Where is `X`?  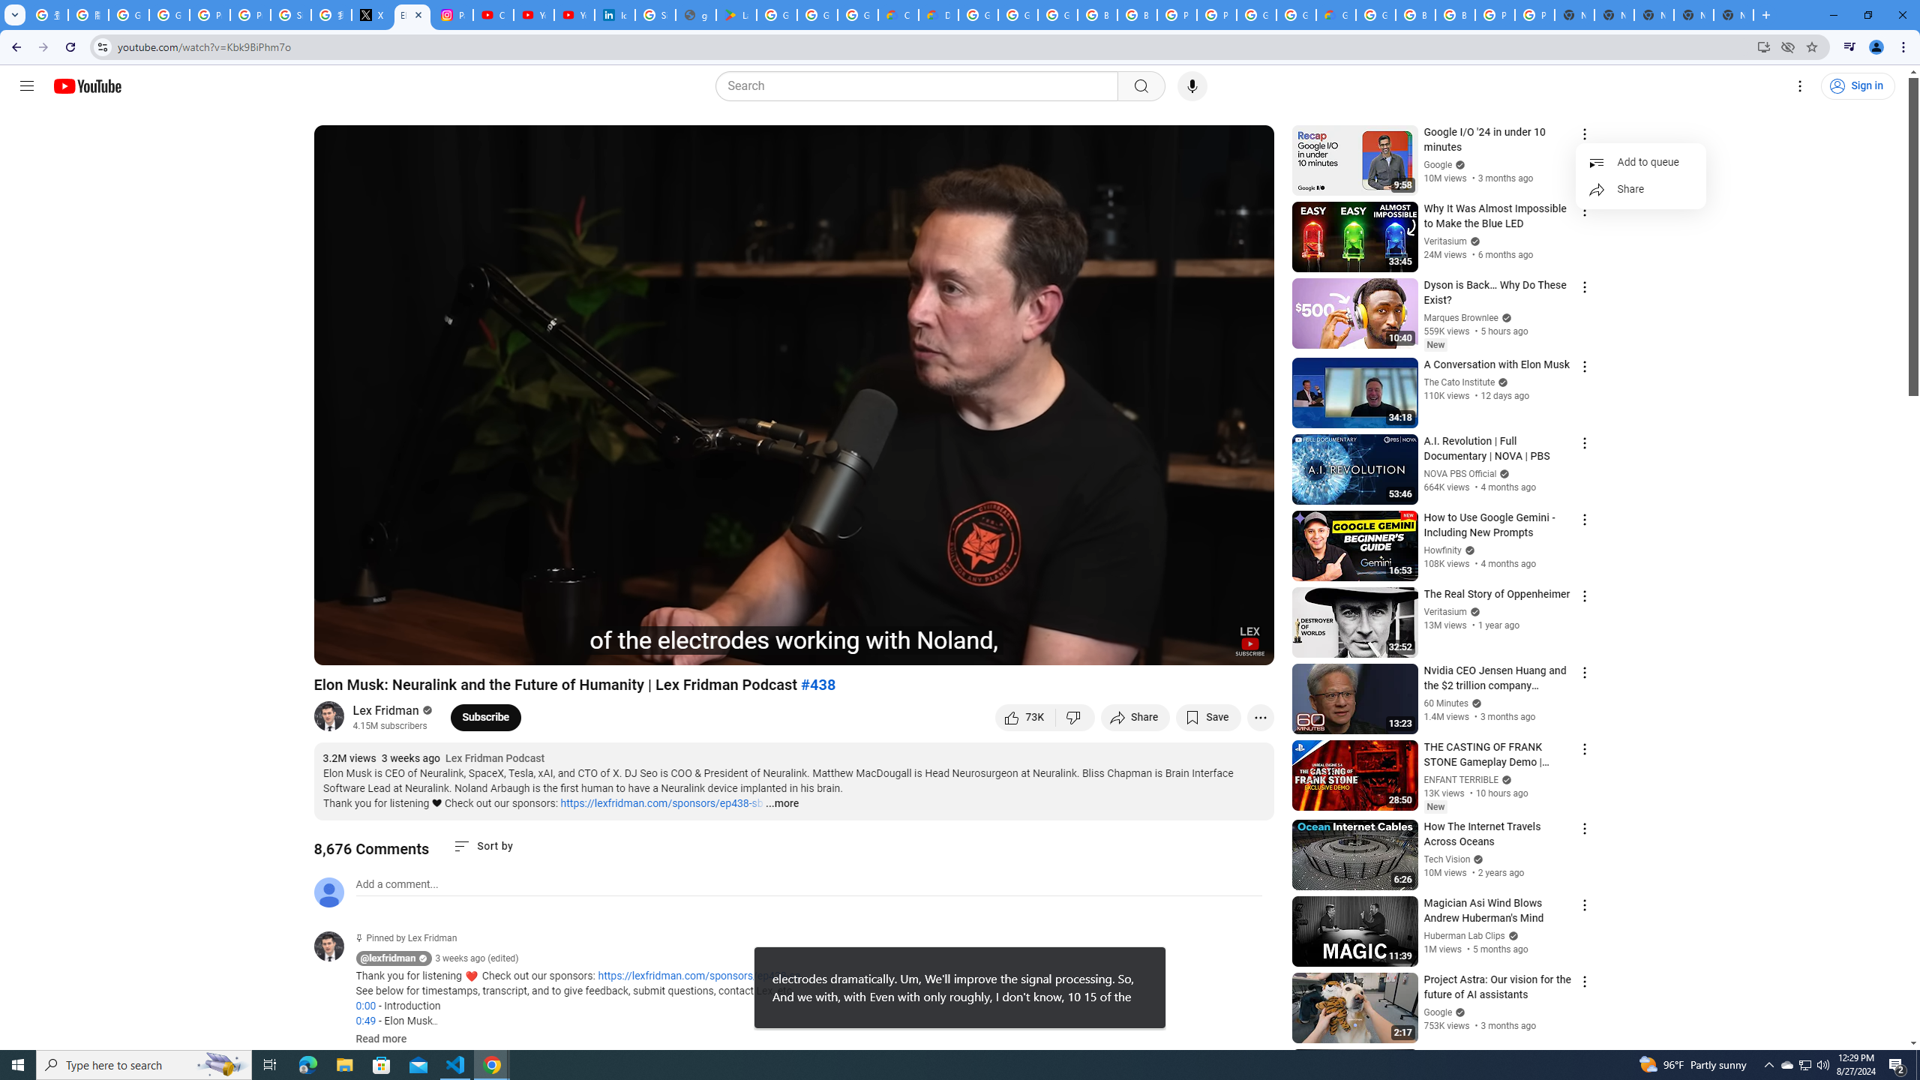
X is located at coordinates (372, 15).